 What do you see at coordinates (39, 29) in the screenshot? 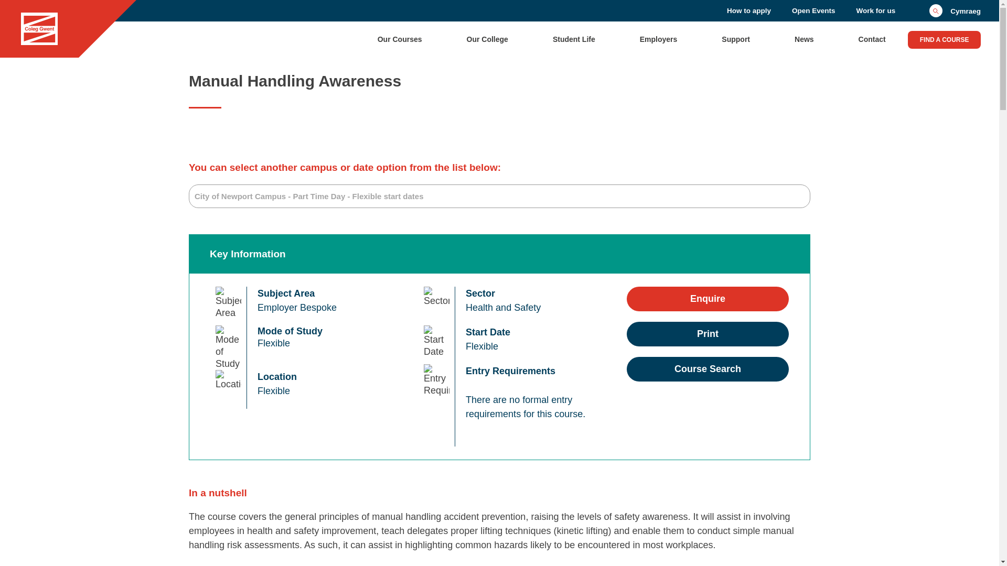
I see `Go to the homepage` at bounding box center [39, 29].